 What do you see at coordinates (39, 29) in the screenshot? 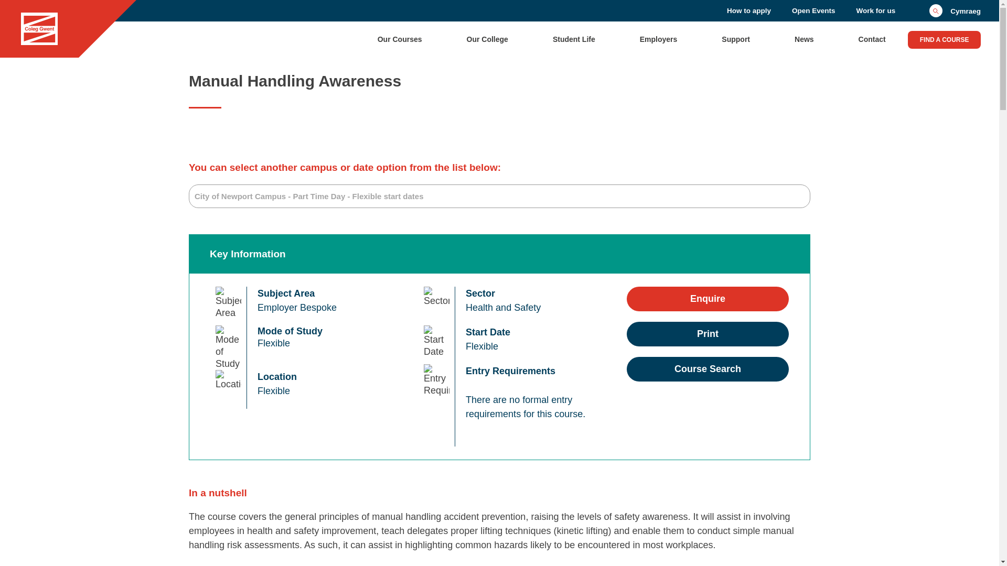
I see `Go to the homepage` at bounding box center [39, 29].